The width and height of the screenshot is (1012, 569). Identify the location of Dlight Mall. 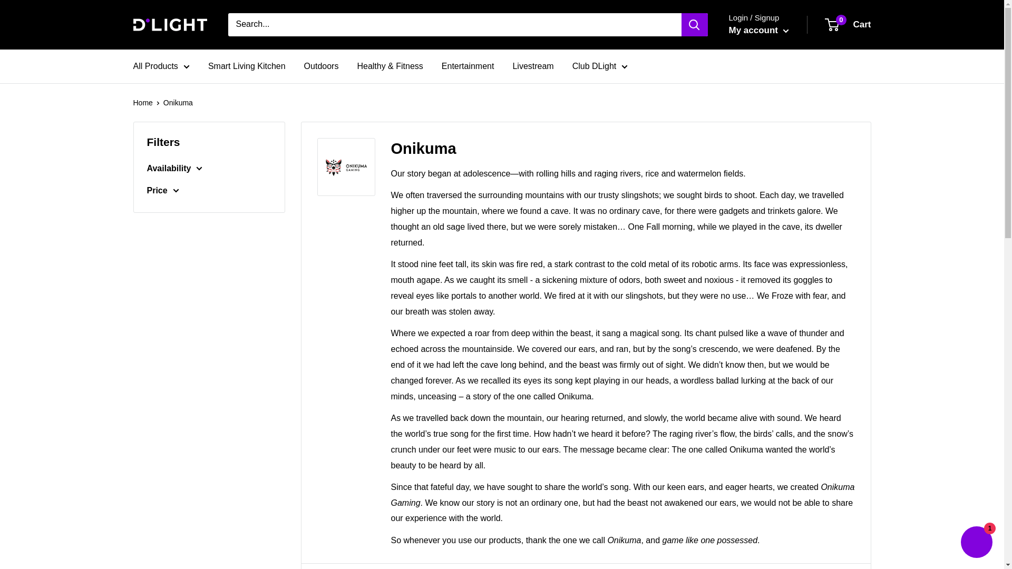
(247, 66).